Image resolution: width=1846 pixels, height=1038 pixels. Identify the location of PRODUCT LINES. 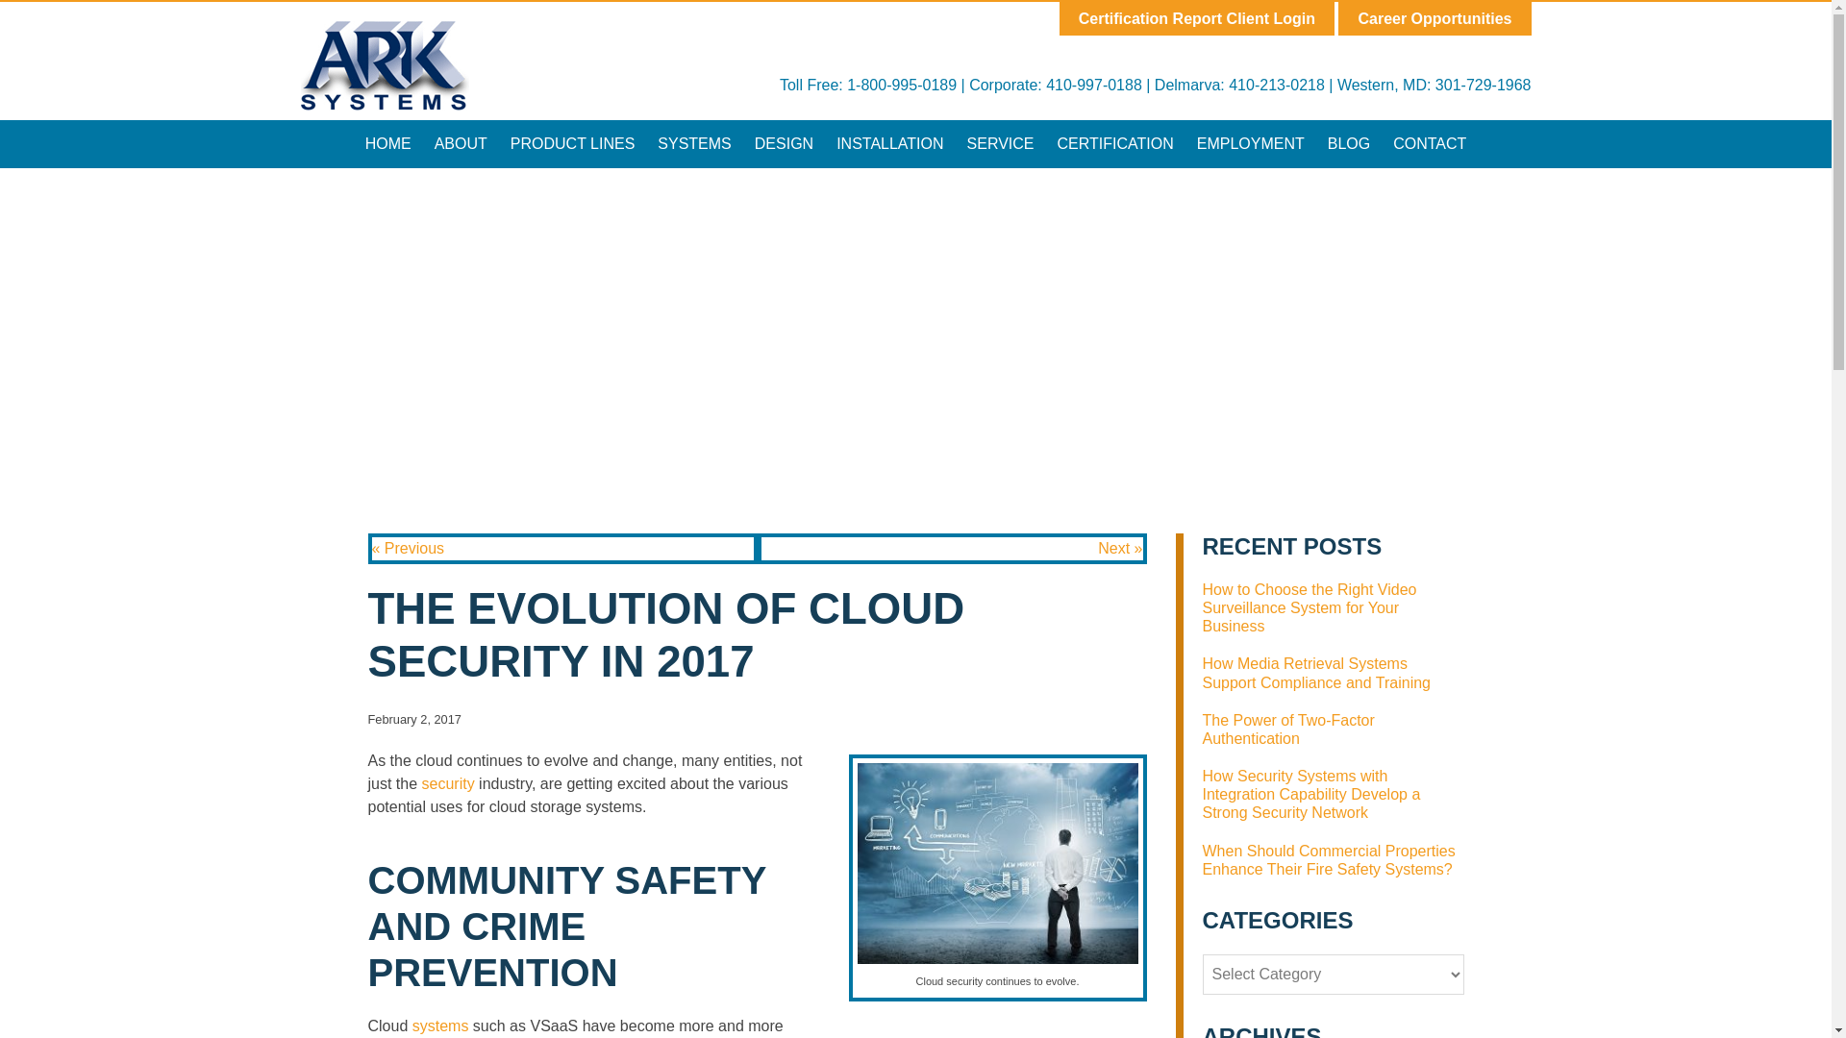
(573, 144).